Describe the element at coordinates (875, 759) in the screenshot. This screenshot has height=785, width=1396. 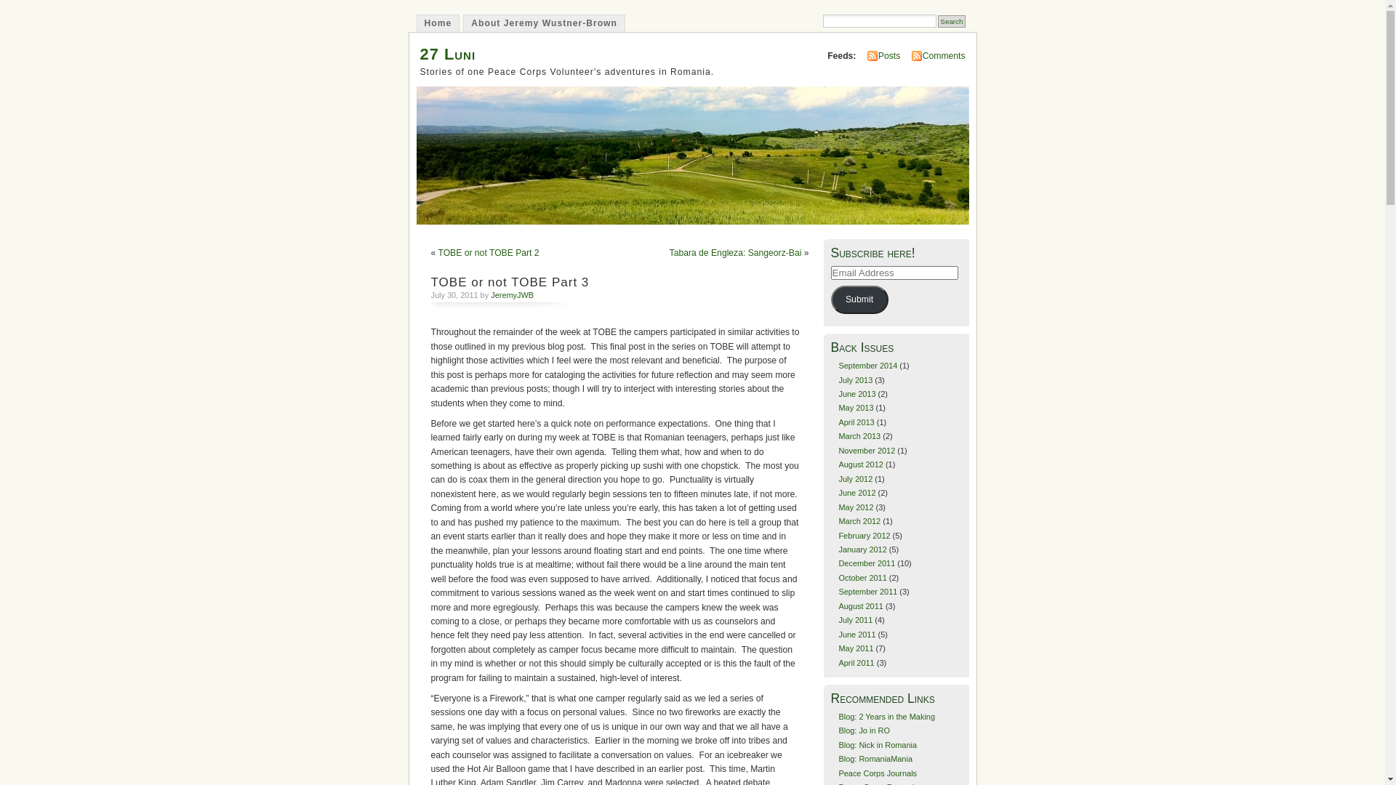
I see `Blog: RomaniaMania` at that location.